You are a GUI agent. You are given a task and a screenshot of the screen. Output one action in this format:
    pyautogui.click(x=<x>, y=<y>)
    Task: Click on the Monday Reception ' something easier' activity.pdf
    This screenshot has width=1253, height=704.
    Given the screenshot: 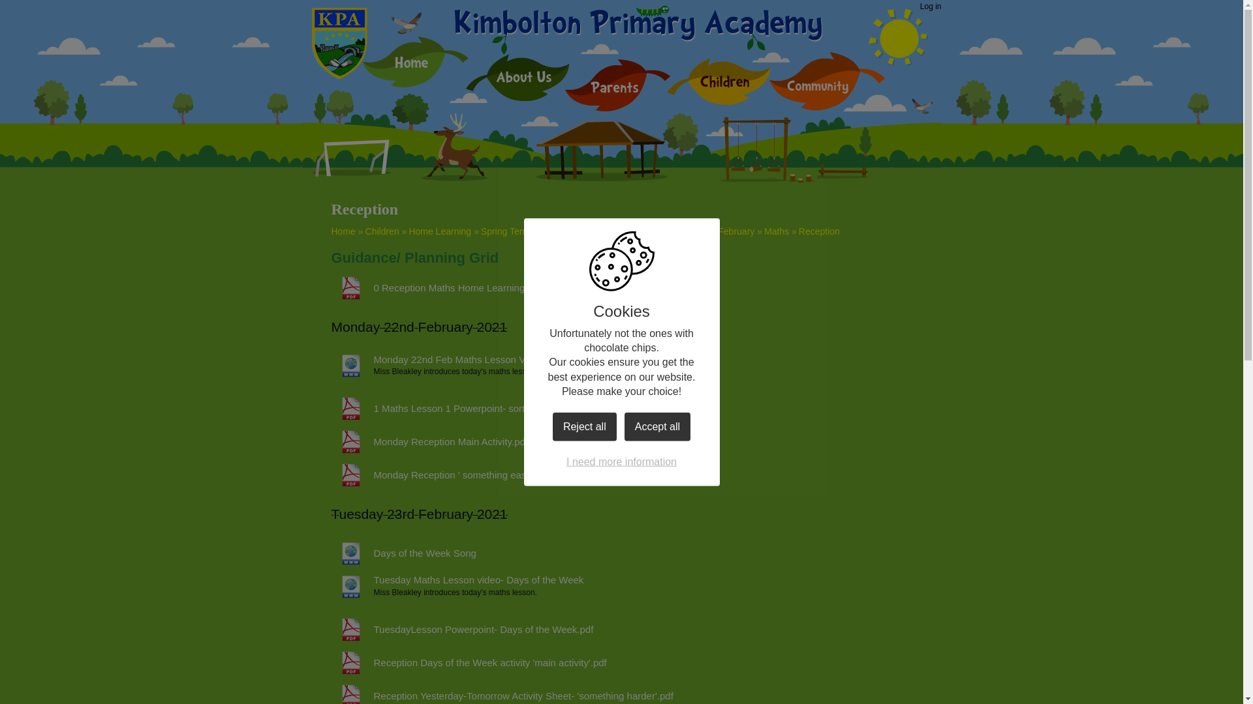 What is the action you would take?
    pyautogui.click(x=459, y=475)
    